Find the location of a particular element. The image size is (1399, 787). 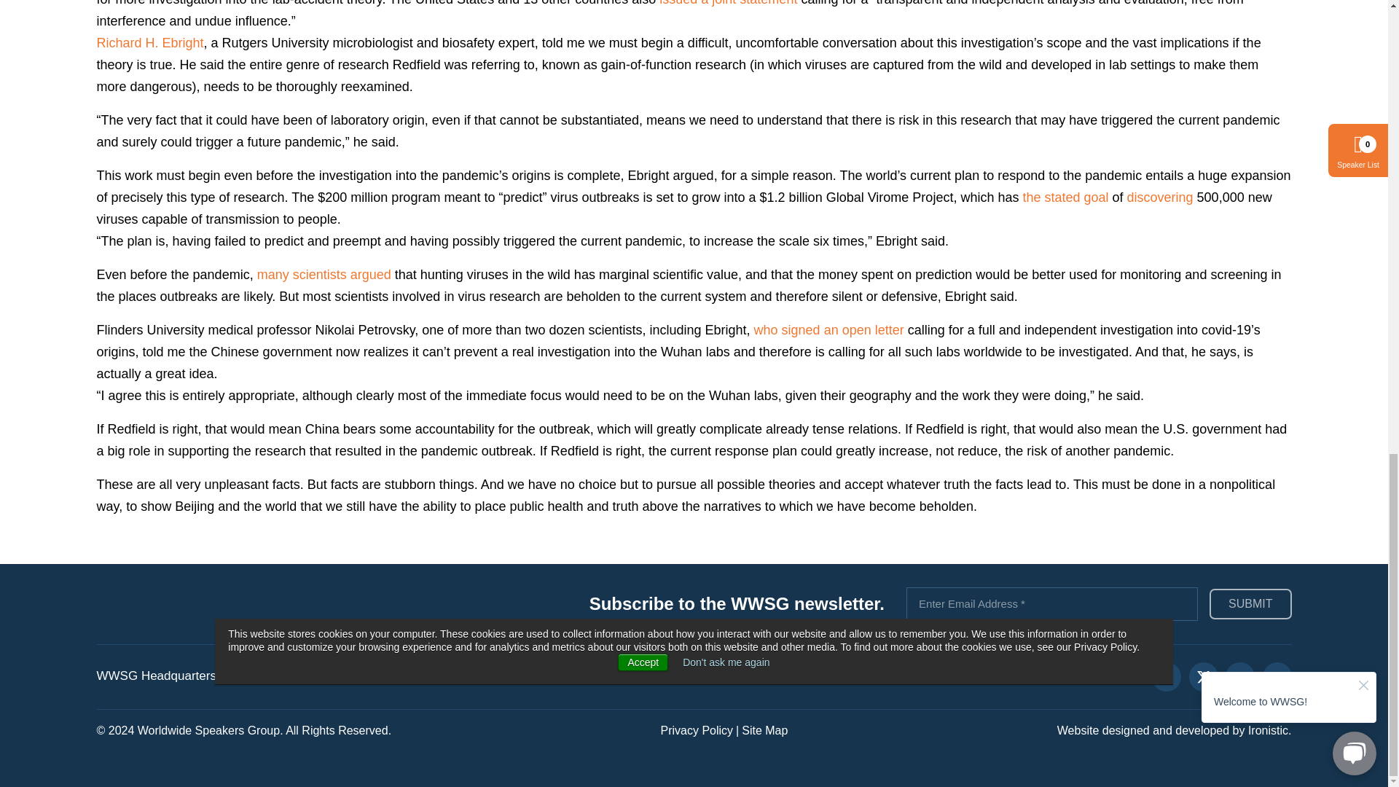

www.globalviromeproject.org is located at coordinates (1160, 197).